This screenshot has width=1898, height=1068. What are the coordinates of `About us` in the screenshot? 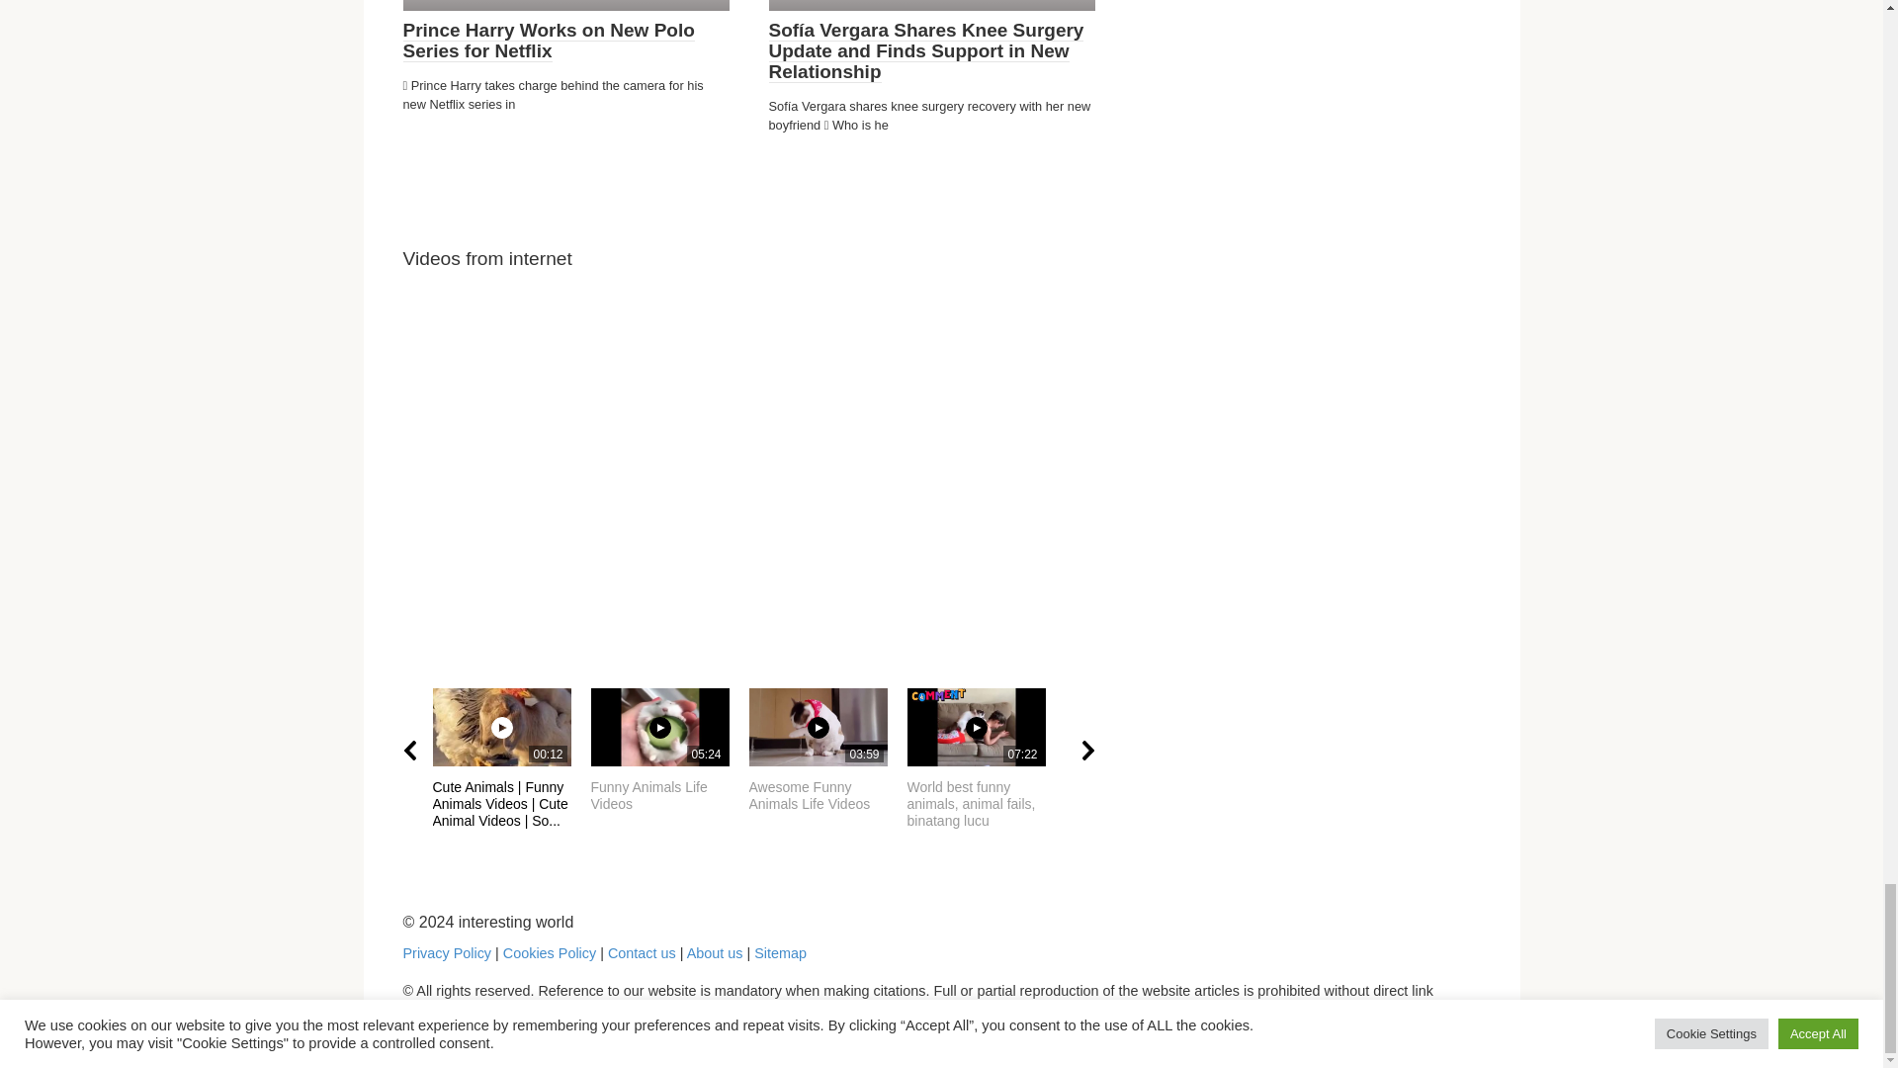 It's located at (716, 953).